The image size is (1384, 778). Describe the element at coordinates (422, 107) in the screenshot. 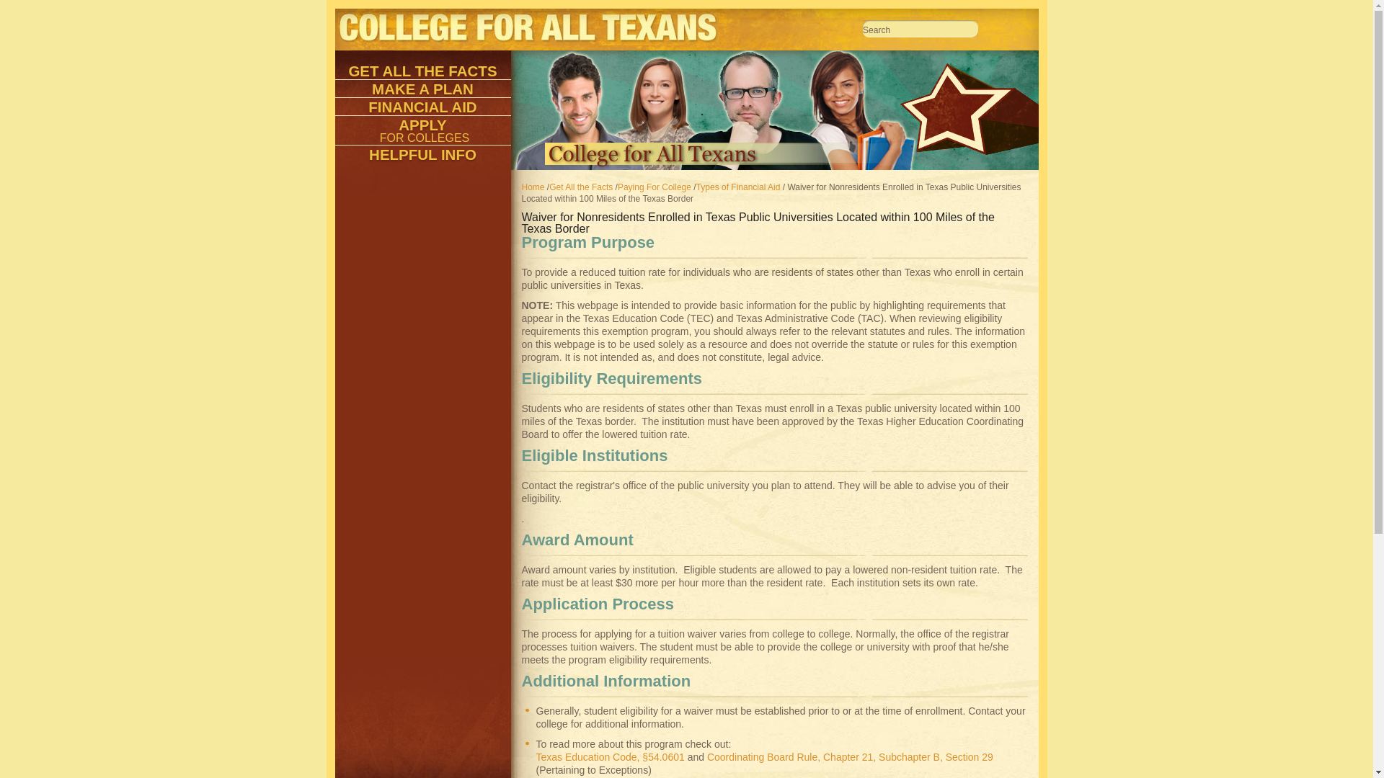

I see `FINANCIAL AID` at that location.